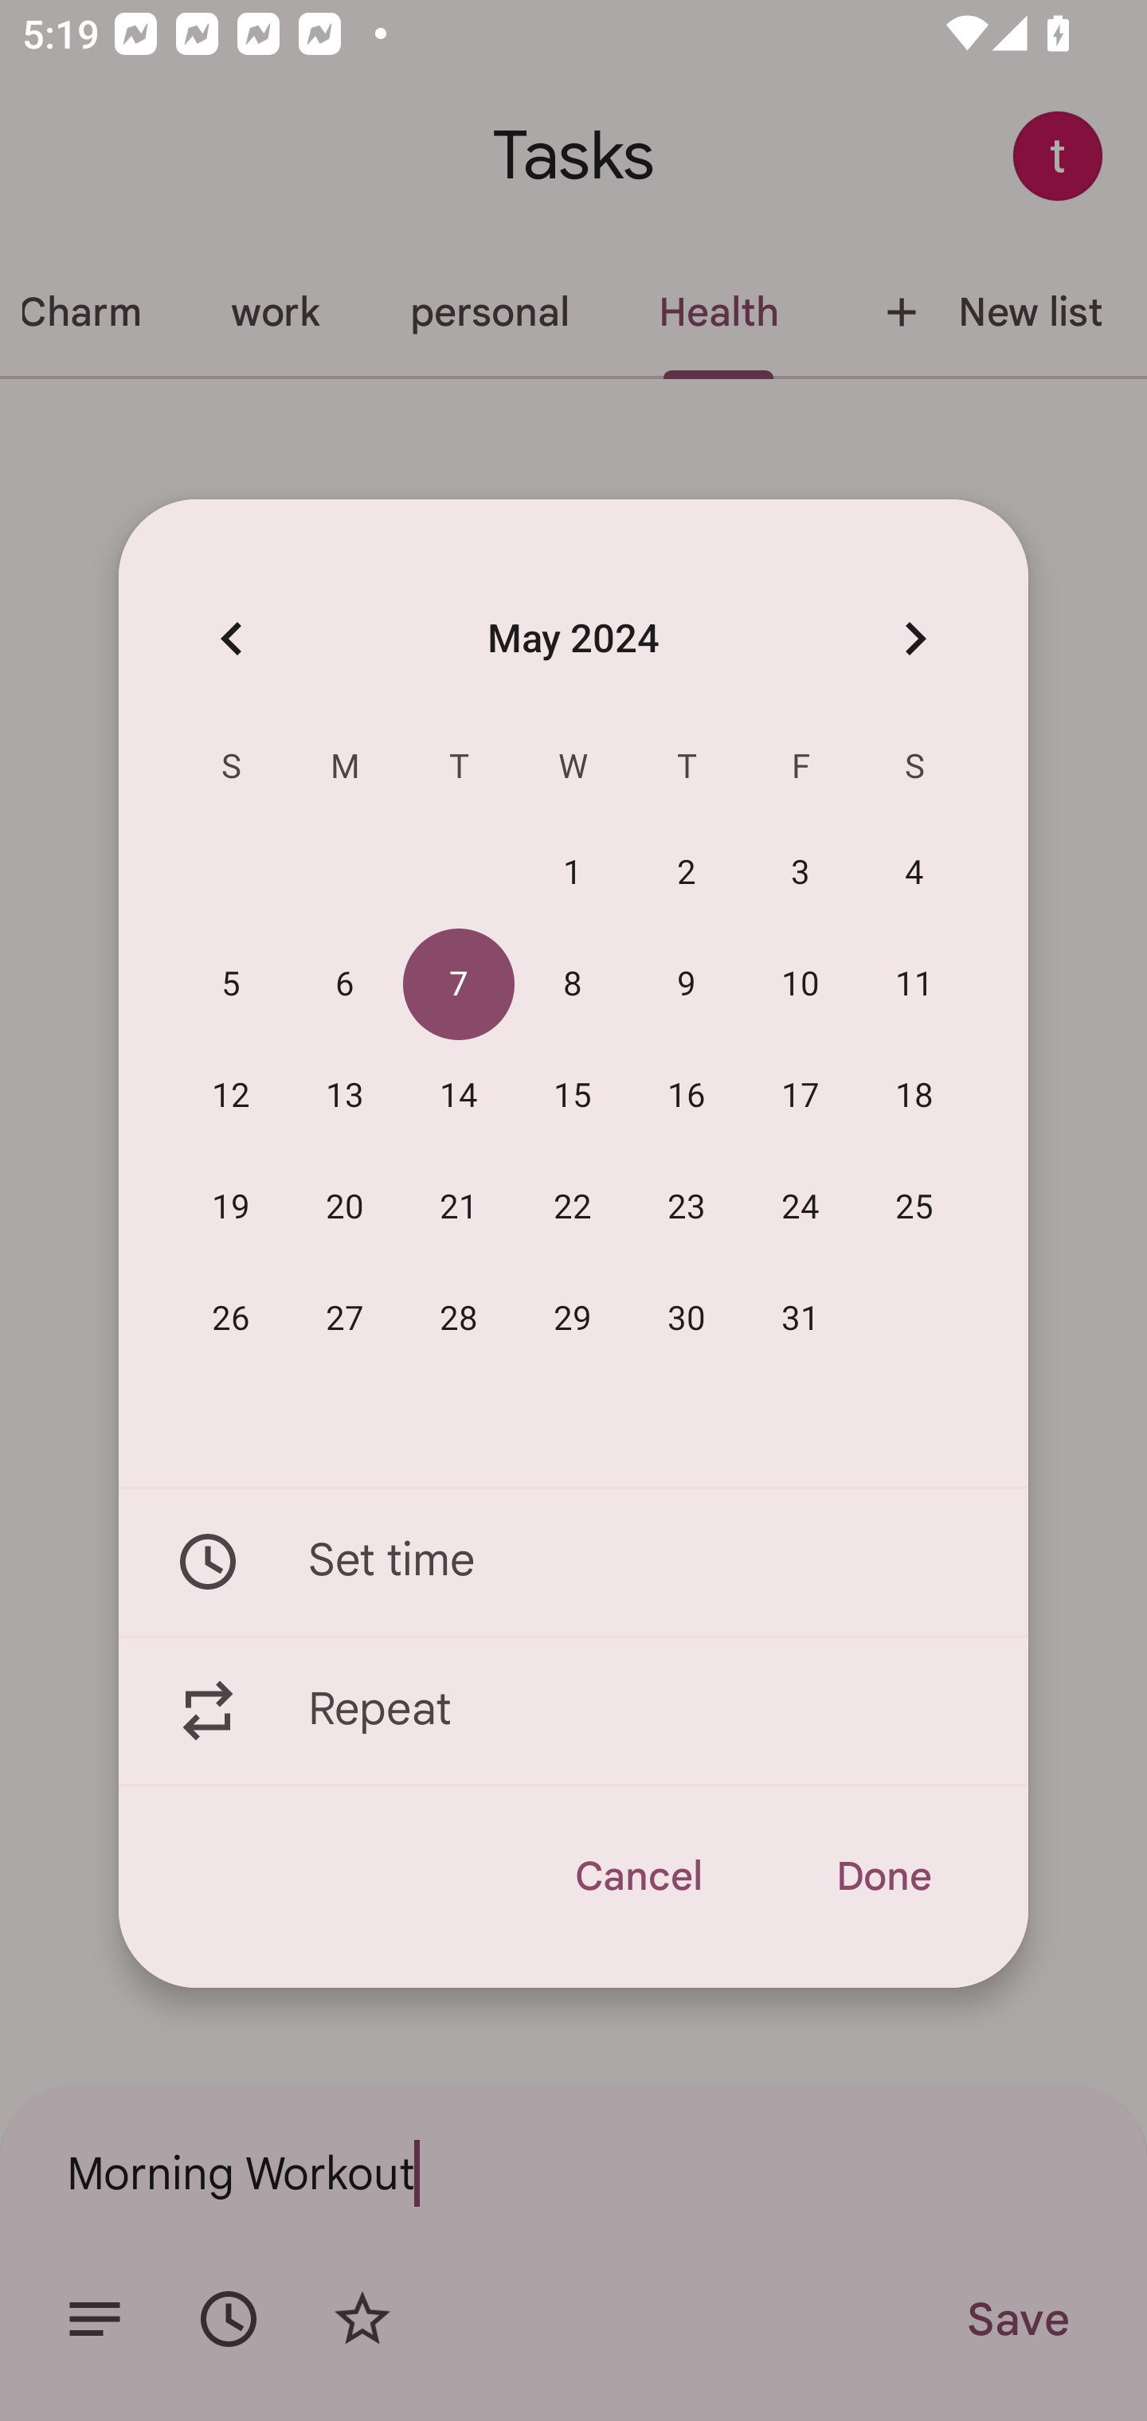 The image size is (1147, 2421). I want to click on 11 11 May 2024, so click(914, 985).